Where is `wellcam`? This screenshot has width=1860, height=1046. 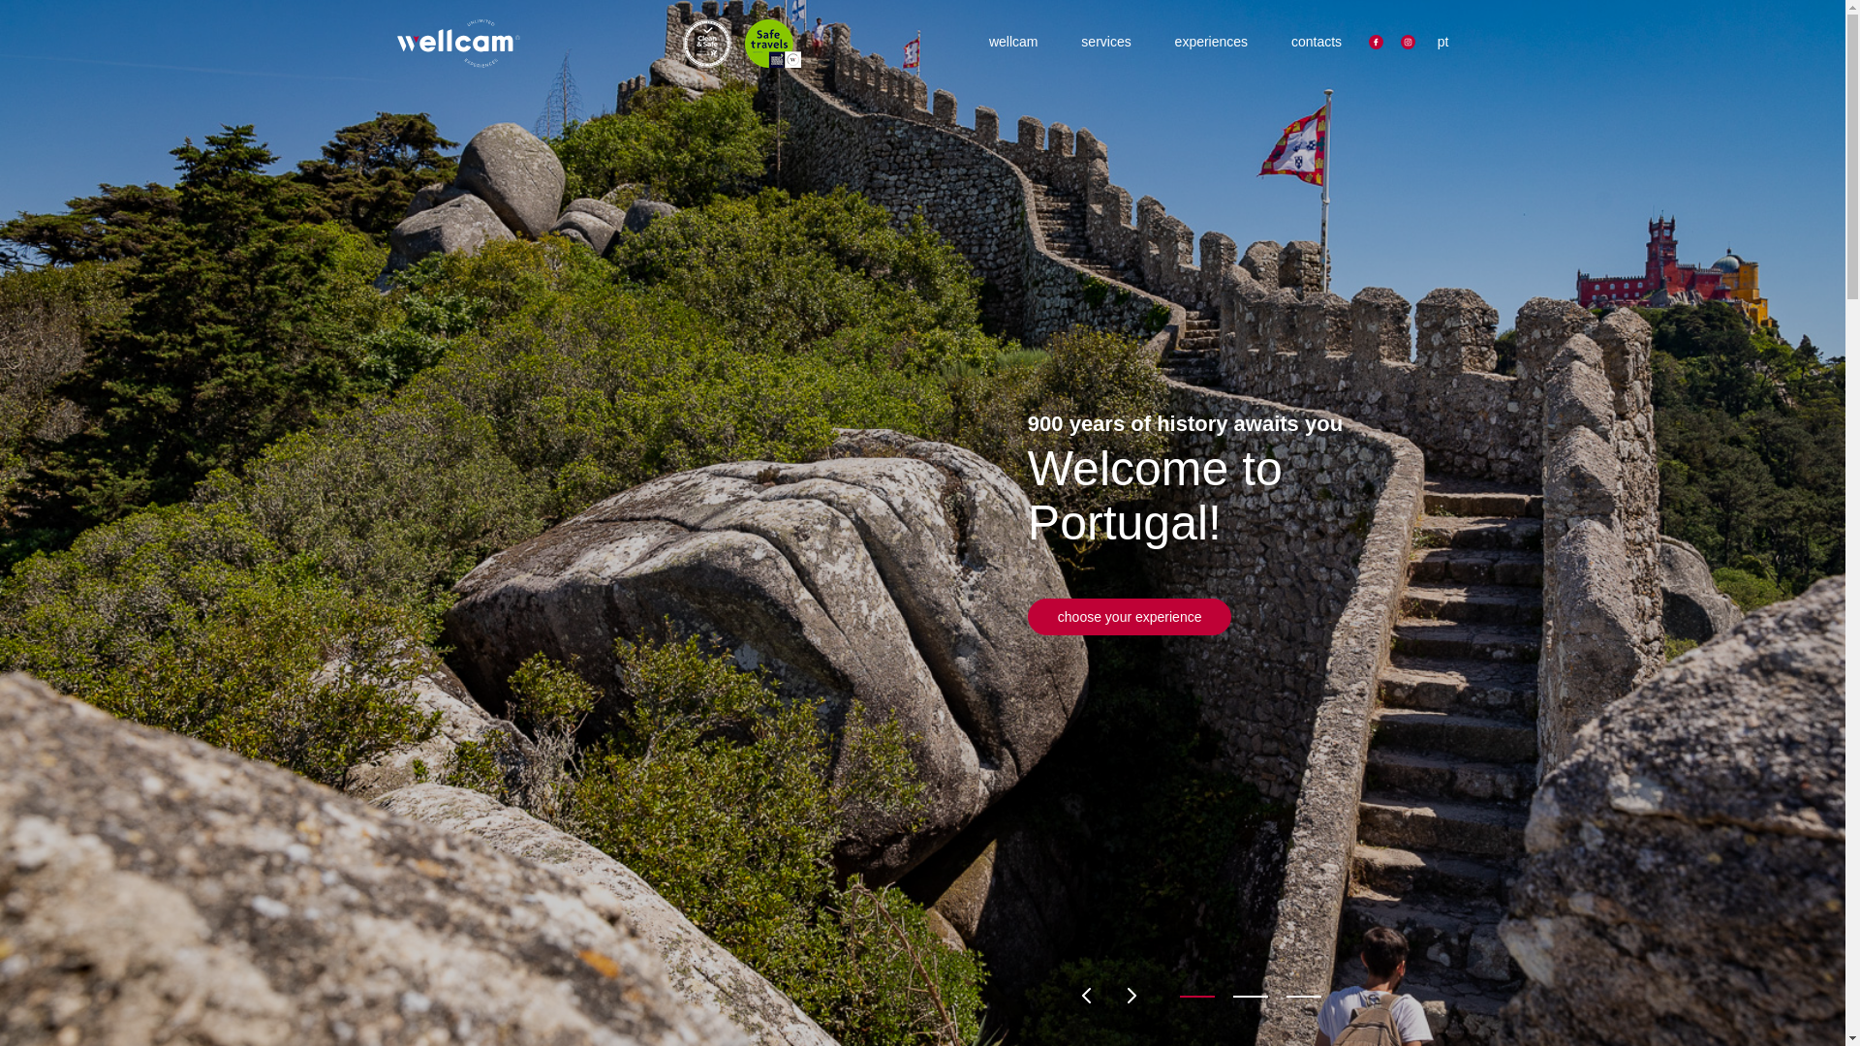 wellcam is located at coordinates (1006, 41).